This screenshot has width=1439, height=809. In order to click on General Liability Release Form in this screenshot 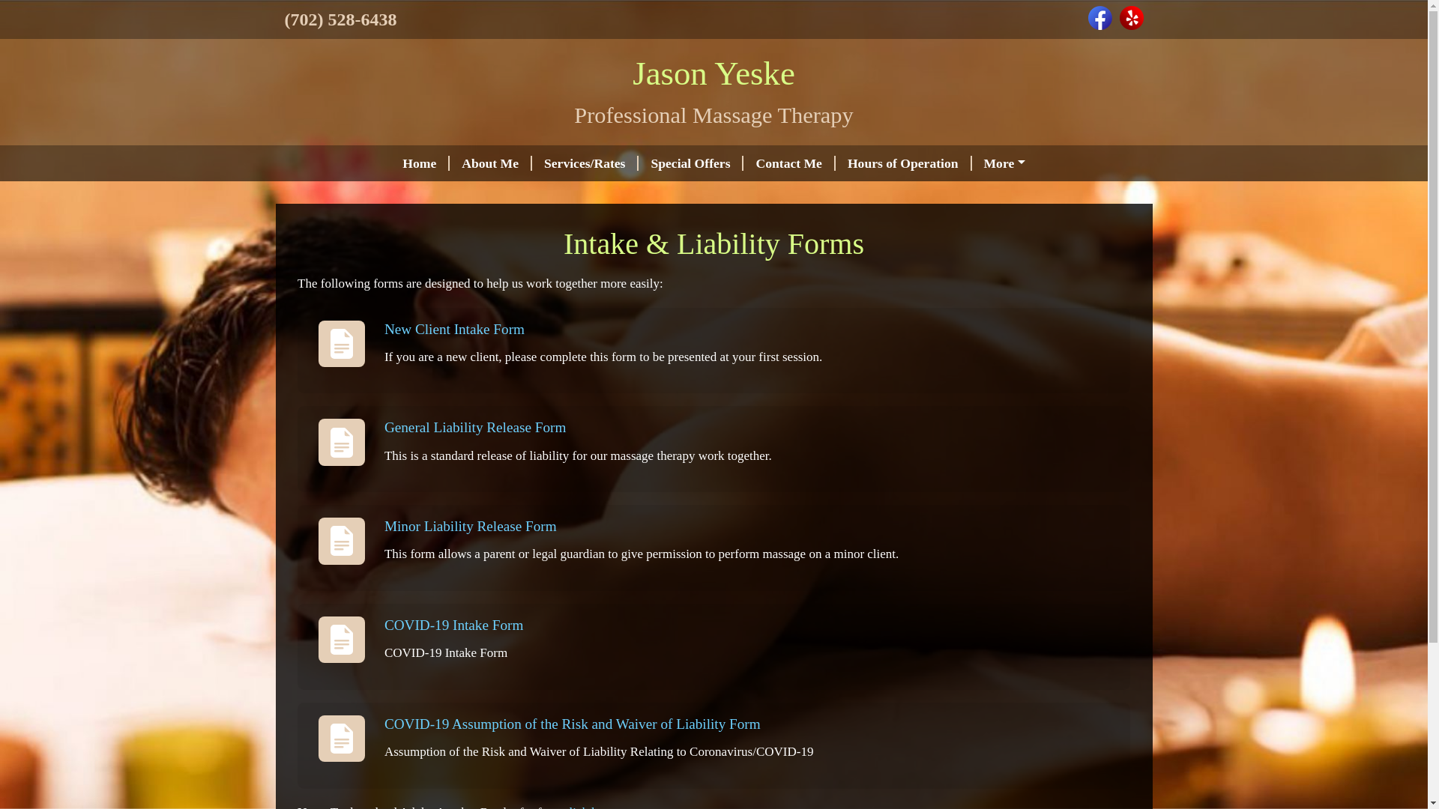, I will do `click(474, 427)`.